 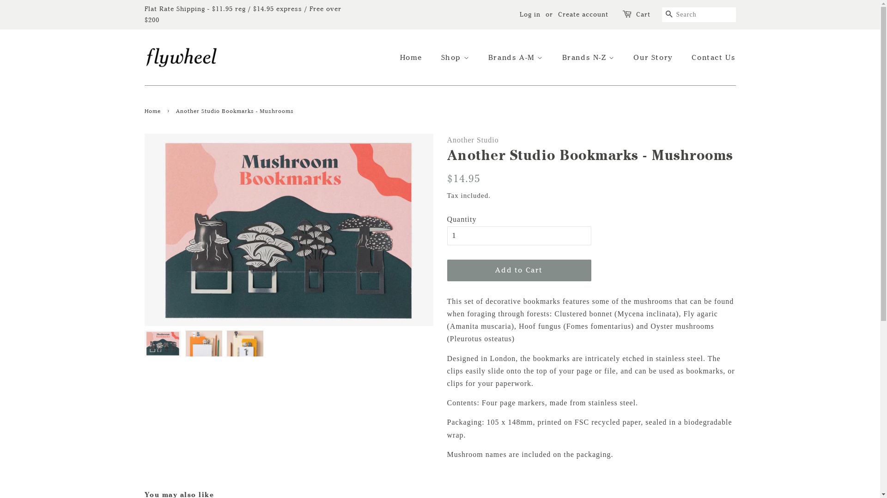 I want to click on Create account, so click(x=583, y=14).